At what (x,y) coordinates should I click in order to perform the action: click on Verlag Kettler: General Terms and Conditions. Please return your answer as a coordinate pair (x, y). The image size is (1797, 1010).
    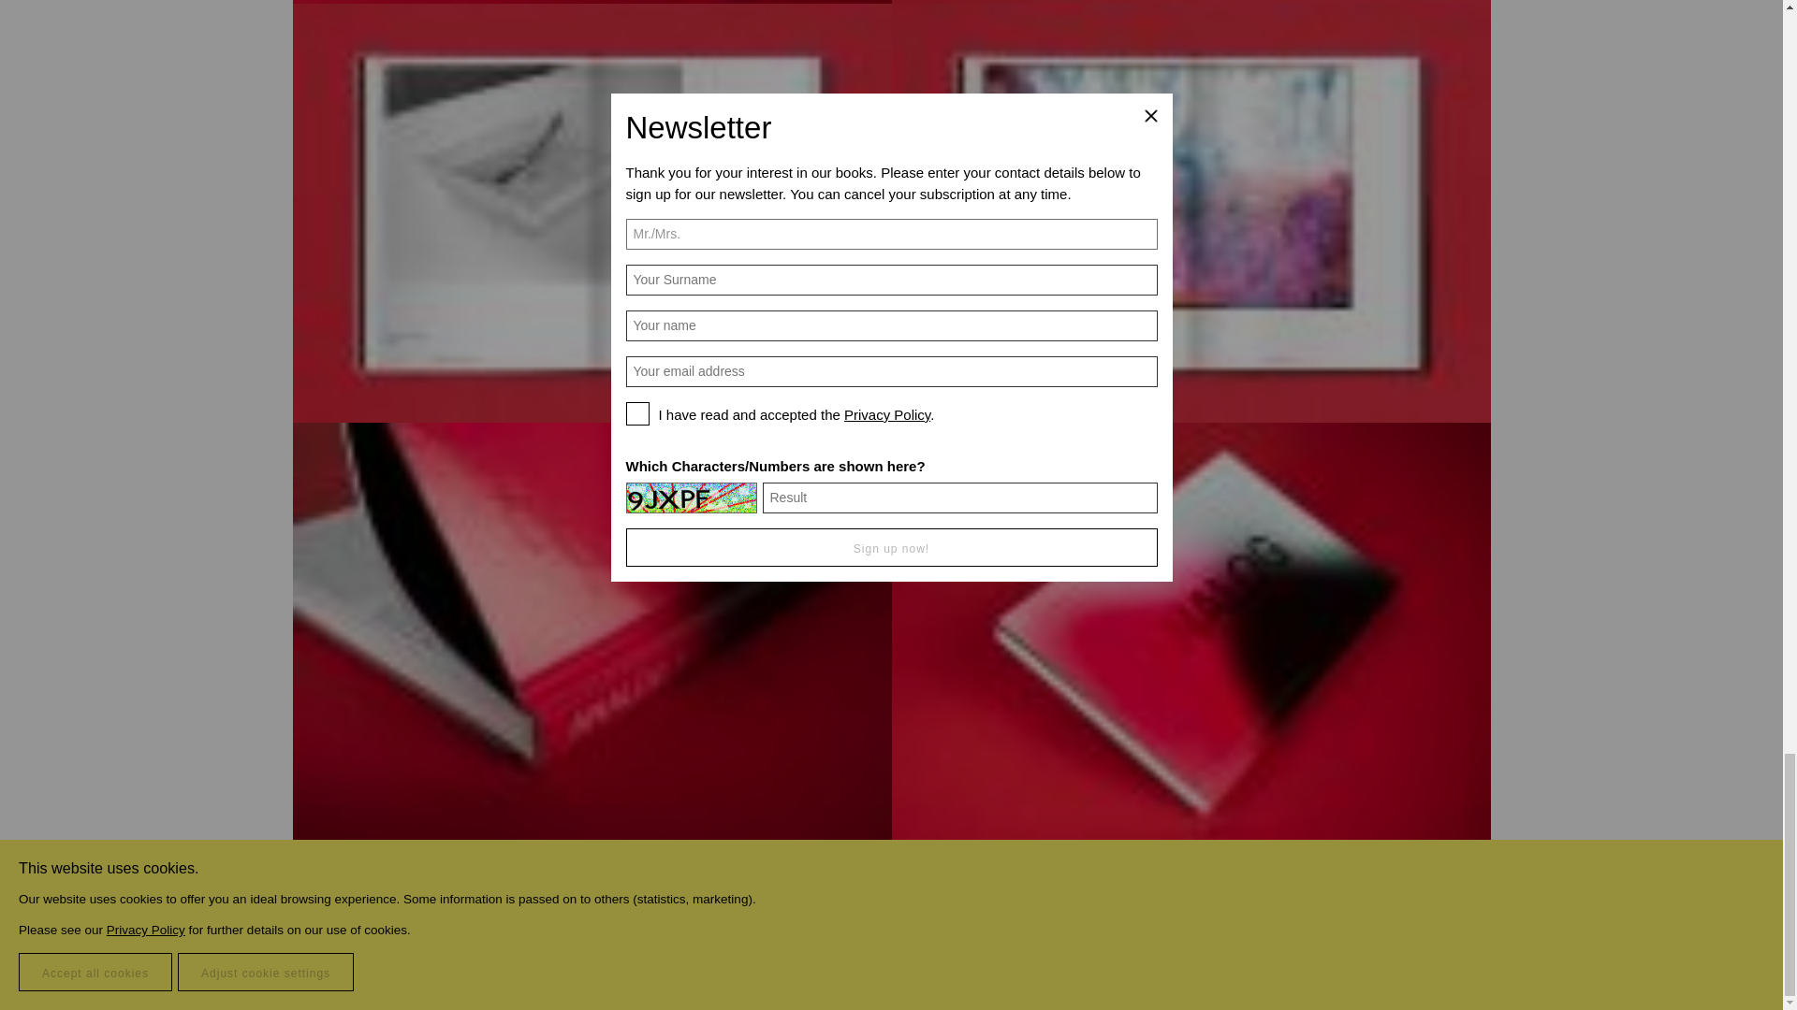
    Looking at the image, I should click on (876, 972).